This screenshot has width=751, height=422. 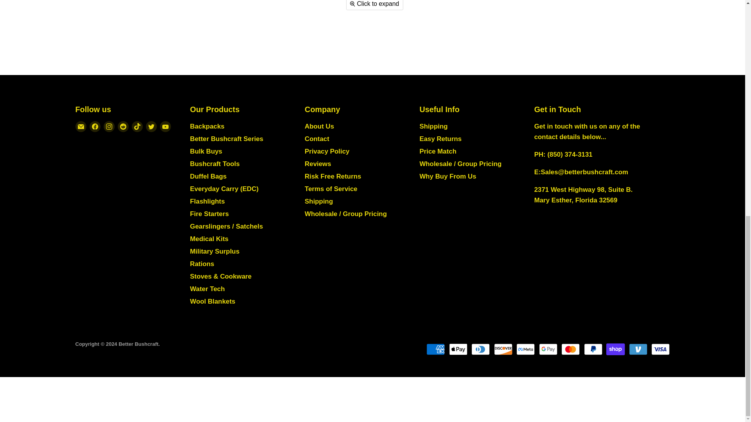 What do you see at coordinates (108, 127) in the screenshot?
I see `Instagram` at bounding box center [108, 127].